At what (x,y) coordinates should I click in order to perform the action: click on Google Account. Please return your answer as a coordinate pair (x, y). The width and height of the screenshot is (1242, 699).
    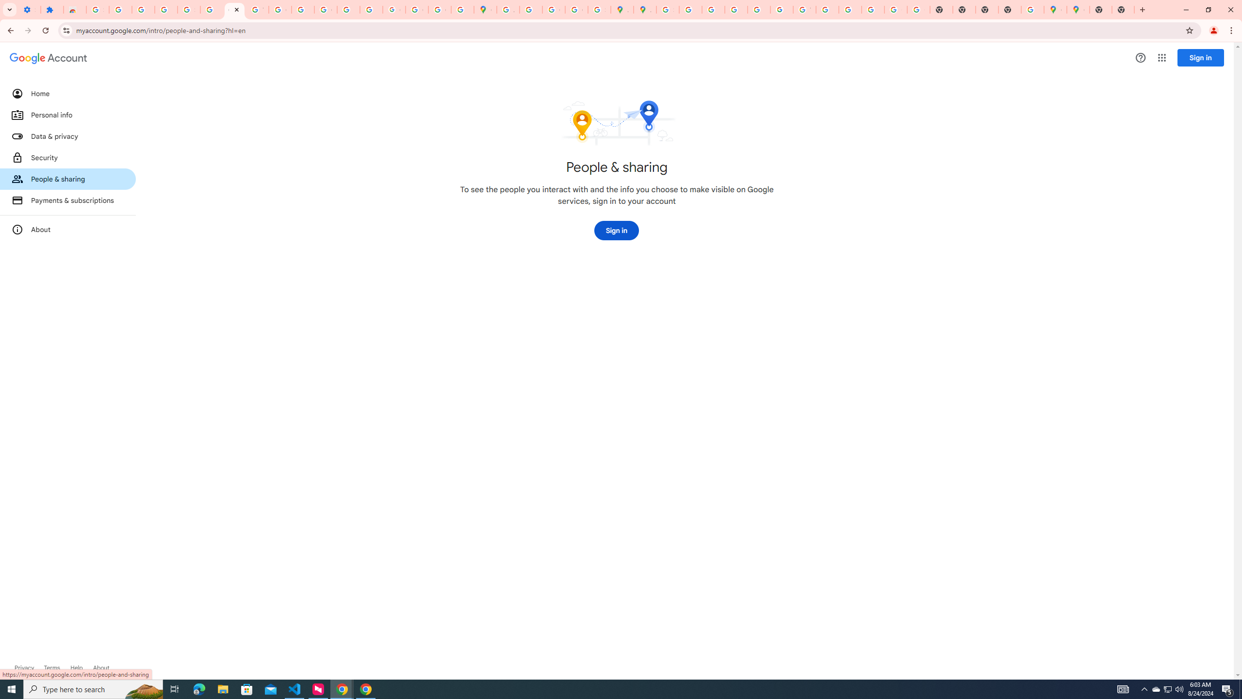
    Looking at the image, I should click on (235, 10).